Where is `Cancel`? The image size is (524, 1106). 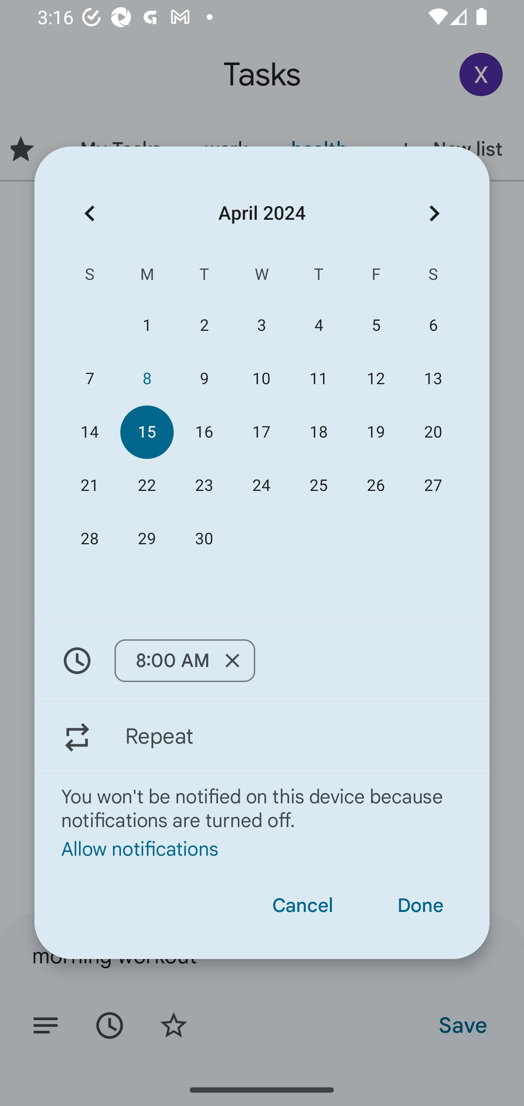 Cancel is located at coordinates (303, 906).